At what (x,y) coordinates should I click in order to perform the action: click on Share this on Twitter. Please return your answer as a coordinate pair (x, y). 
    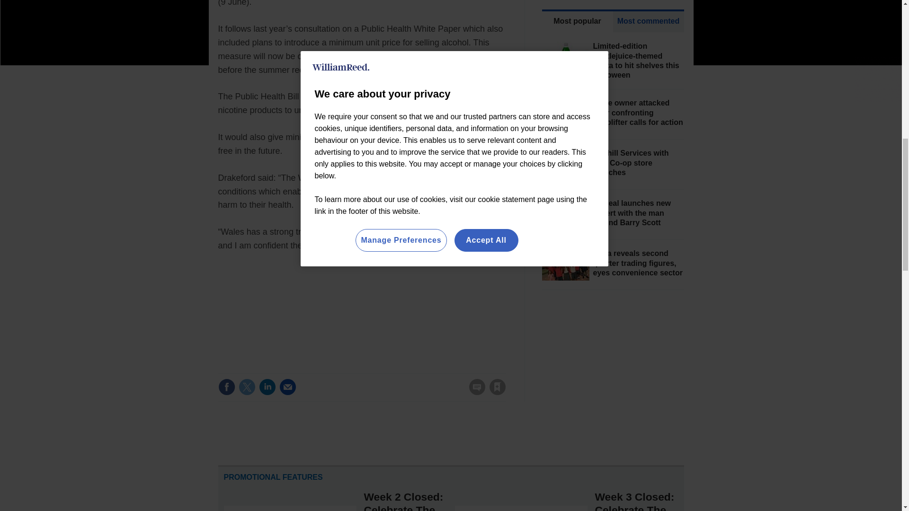
    Looking at the image, I should click on (247, 387).